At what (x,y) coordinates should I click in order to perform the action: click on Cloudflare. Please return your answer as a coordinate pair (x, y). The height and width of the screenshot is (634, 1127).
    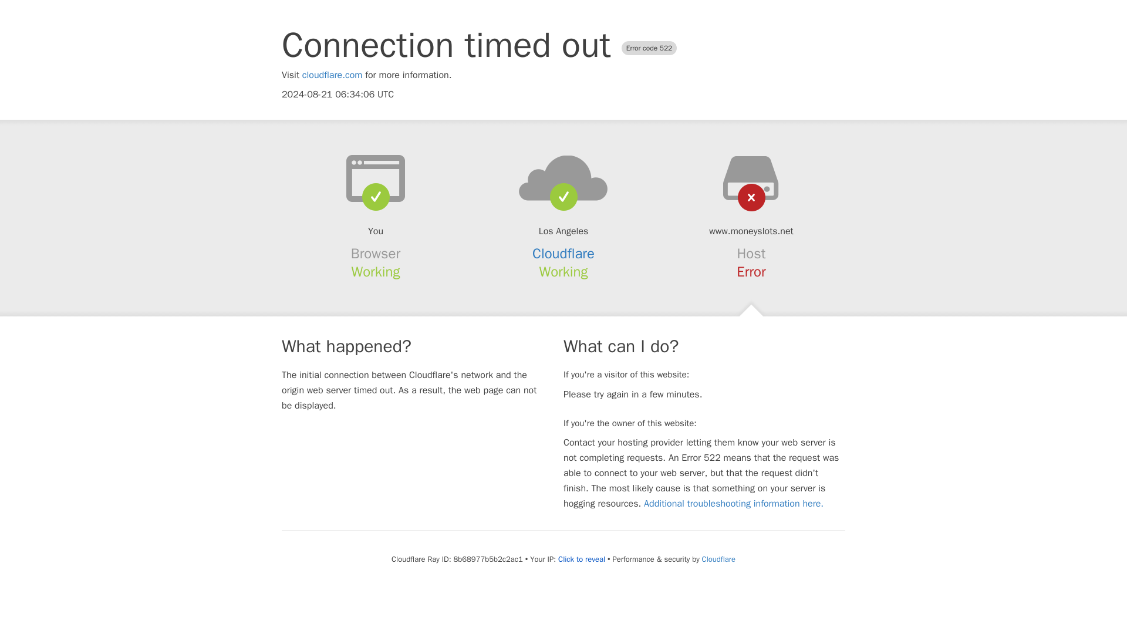
    Looking at the image, I should click on (718, 559).